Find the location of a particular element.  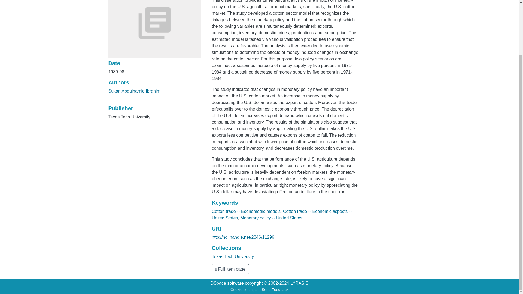

Cotton trade -- Economic aspects -- United States is located at coordinates (282, 215).